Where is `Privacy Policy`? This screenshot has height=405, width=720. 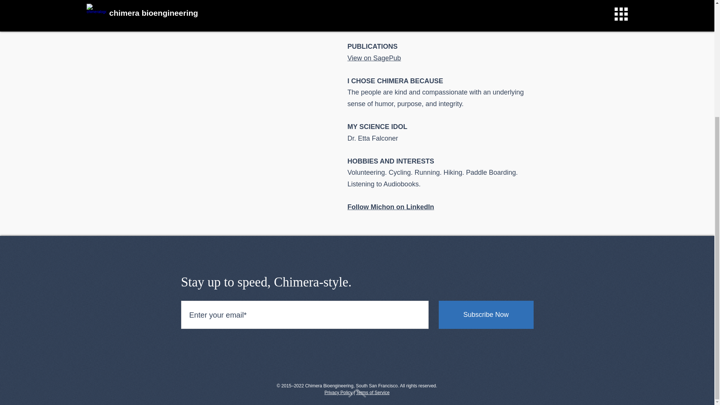 Privacy Policy is located at coordinates (338, 393).